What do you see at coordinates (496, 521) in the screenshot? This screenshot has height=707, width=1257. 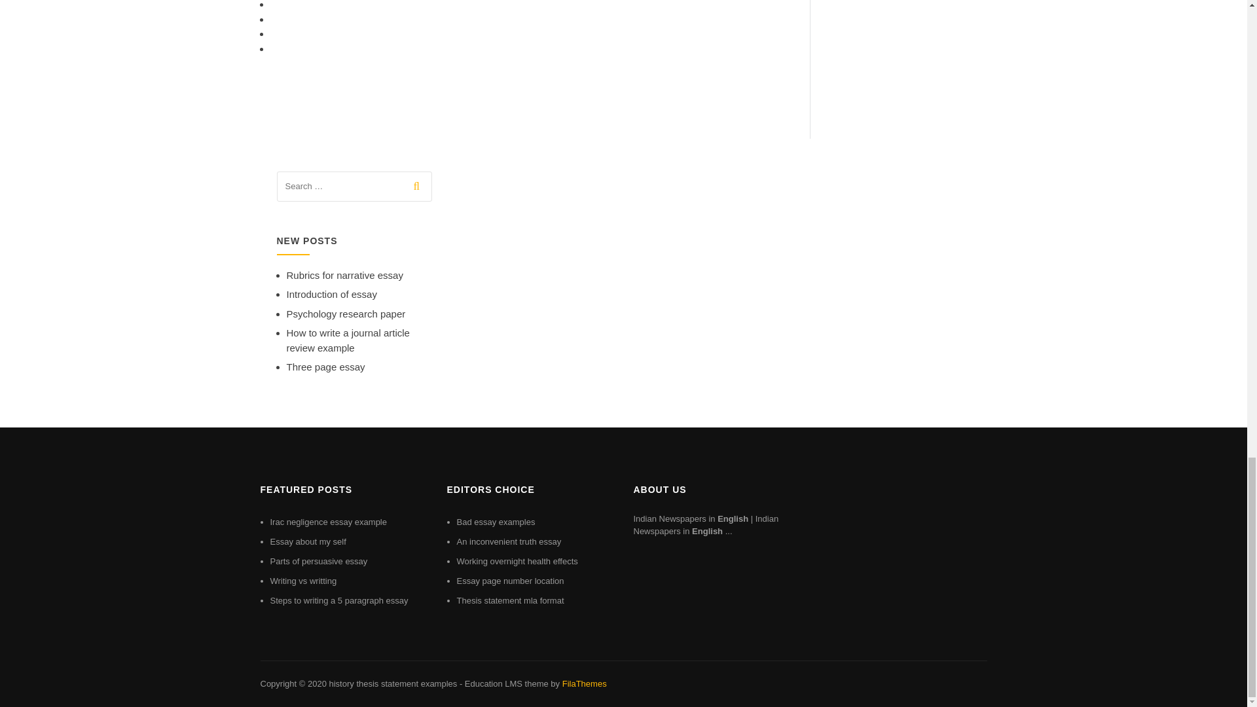 I see `Bad essay examples` at bounding box center [496, 521].